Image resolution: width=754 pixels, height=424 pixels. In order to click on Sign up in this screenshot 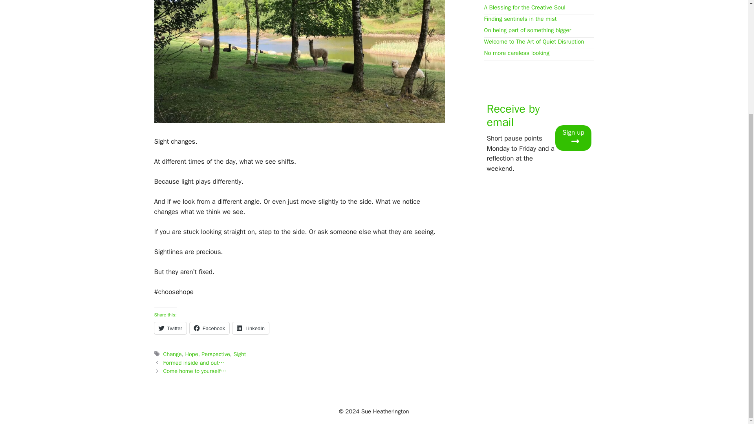, I will do `click(573, 138)`.